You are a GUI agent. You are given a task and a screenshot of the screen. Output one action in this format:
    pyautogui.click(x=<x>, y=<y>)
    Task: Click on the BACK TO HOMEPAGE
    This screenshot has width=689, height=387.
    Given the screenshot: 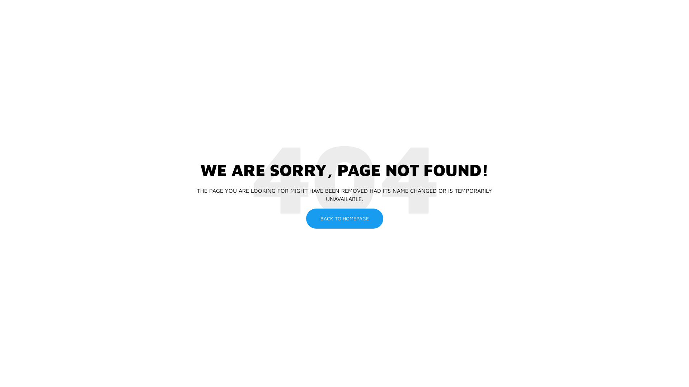 What is the action you would take?
    pyautogui.click(x=344, y=219)
    